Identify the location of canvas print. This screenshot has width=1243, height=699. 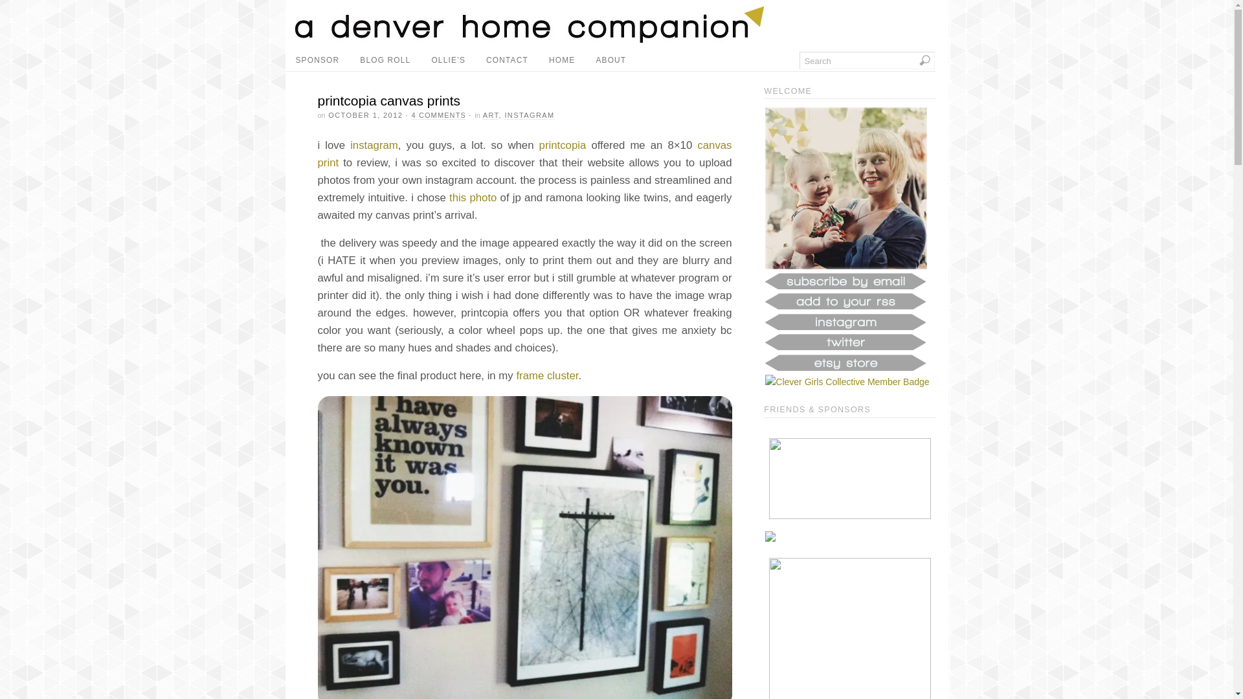
(524, 154).